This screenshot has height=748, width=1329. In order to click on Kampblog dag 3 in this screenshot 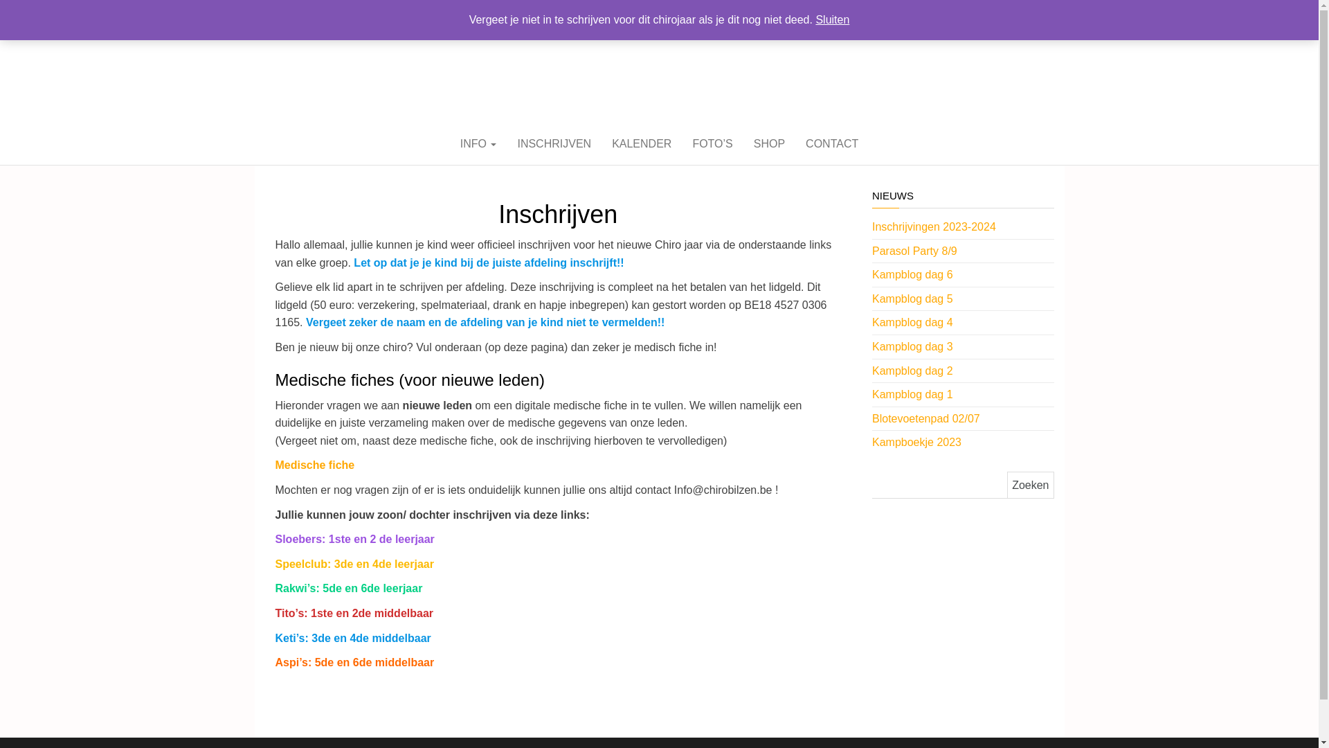, I will do `click(912, 346)`.